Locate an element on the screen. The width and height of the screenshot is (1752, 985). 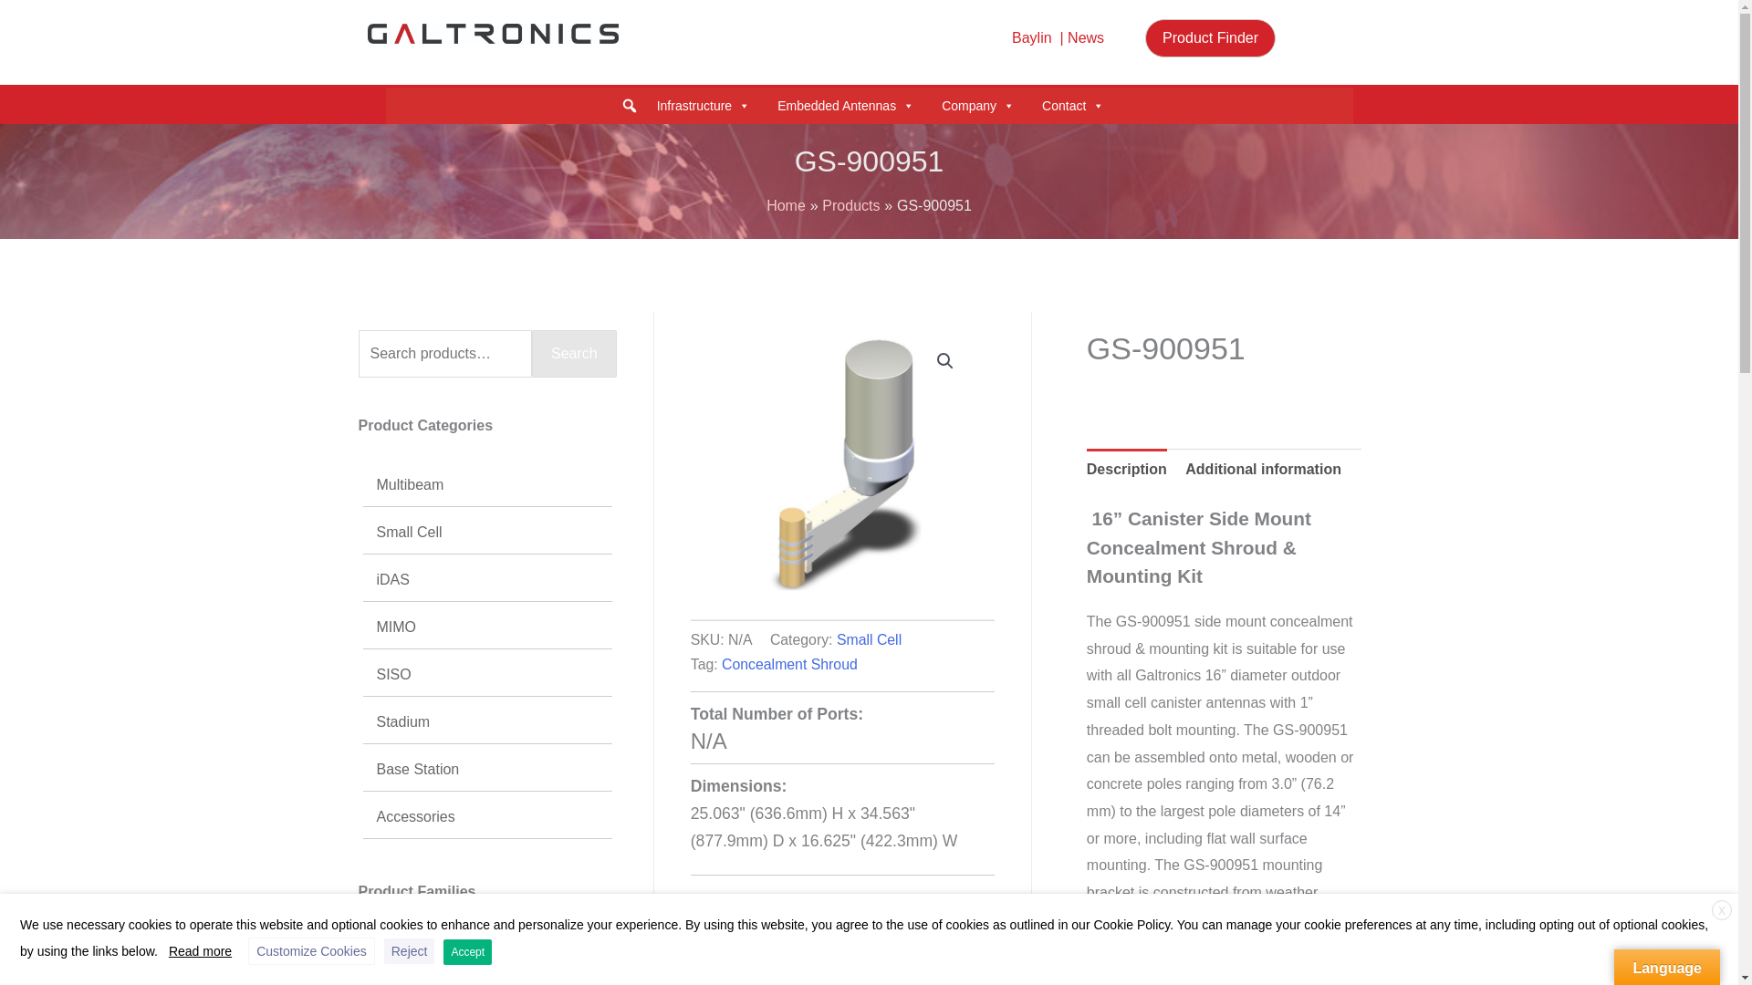
Infrastructure is located at coordinates (703, 106).